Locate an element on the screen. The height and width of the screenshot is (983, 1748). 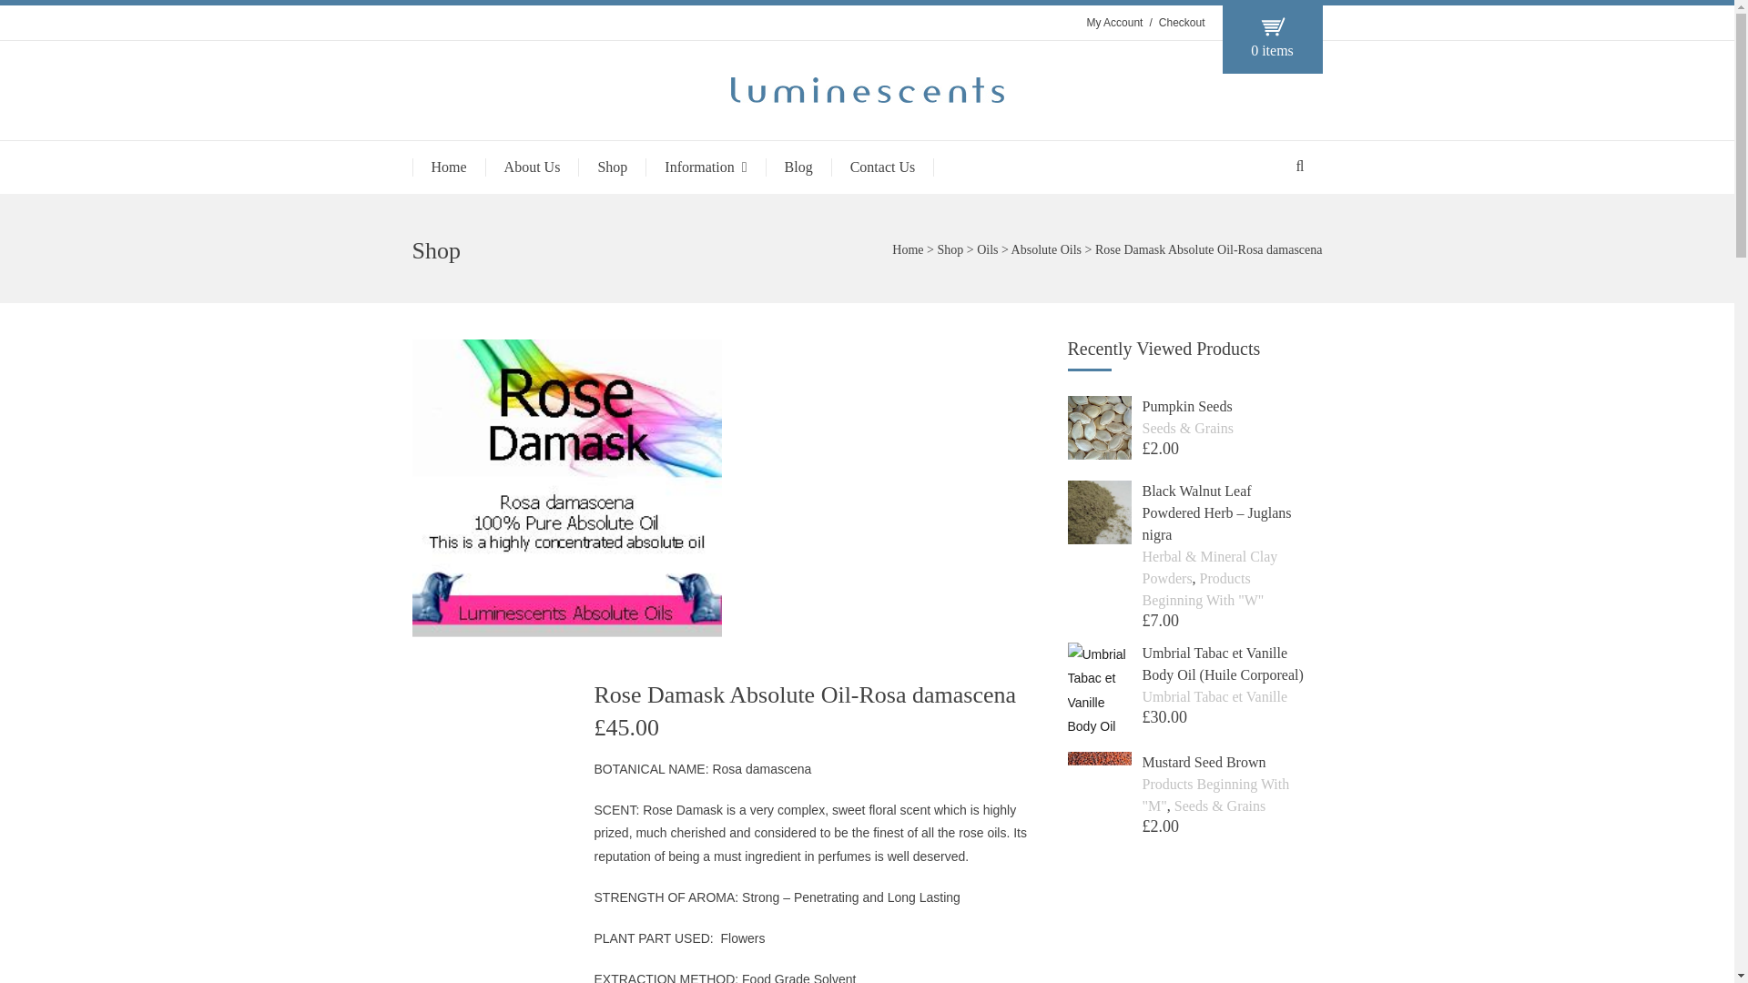
0 items is located at coordinates (1271, 40).